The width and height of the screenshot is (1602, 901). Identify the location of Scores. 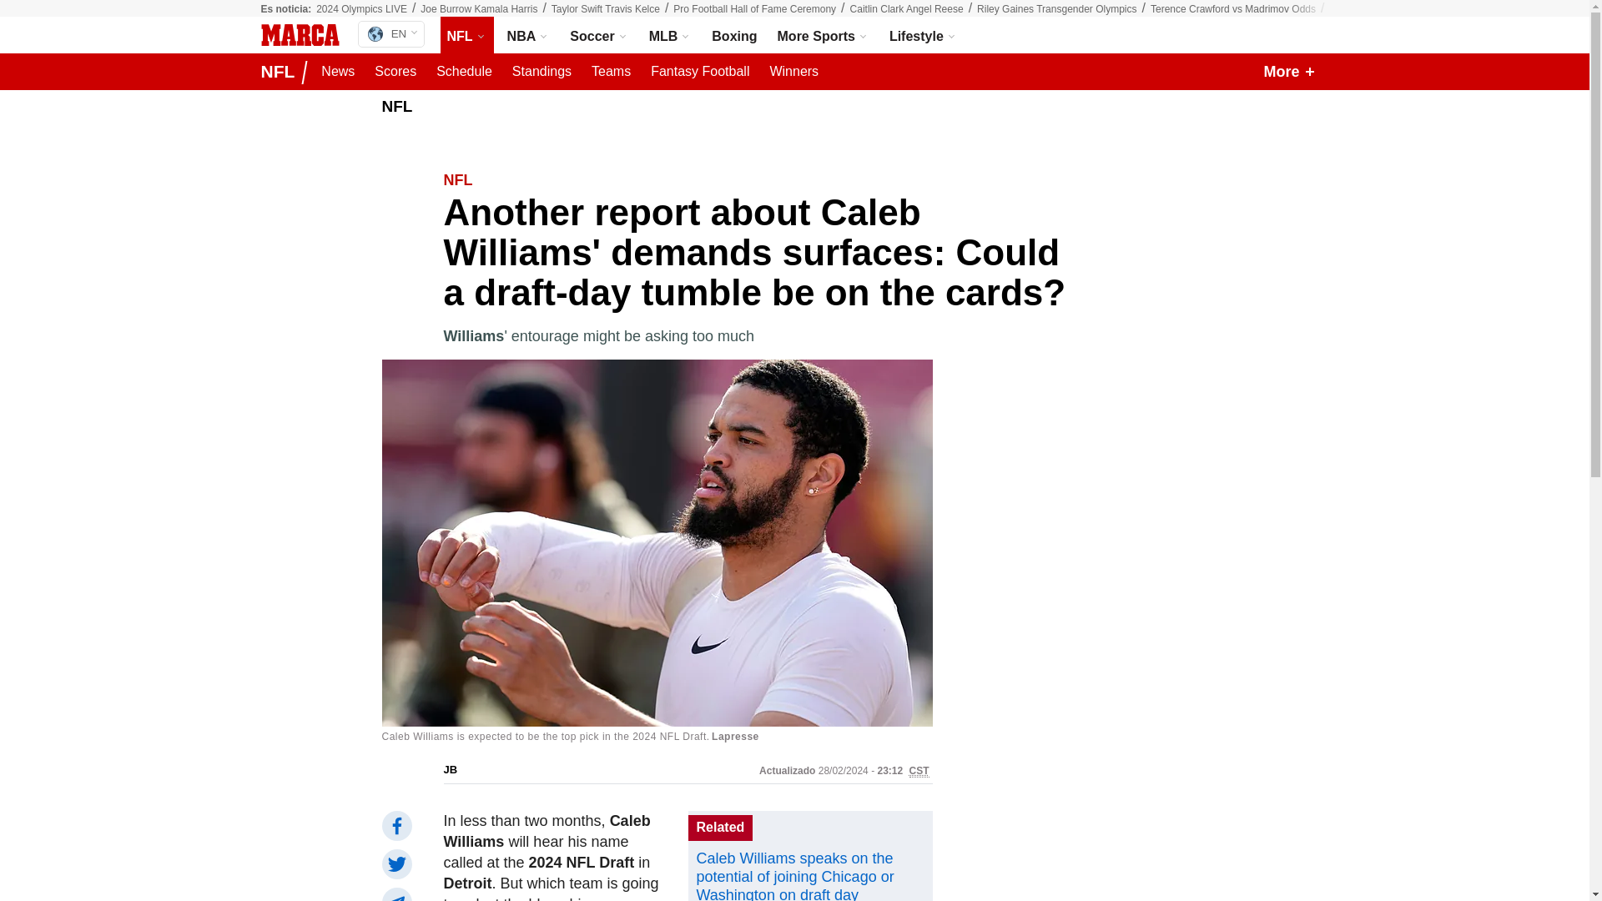
(923, 35).